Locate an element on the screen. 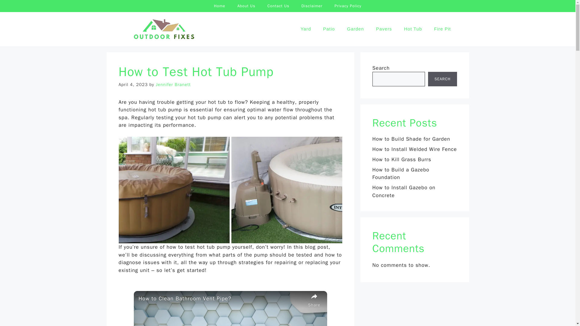  Contact Us is located at coordinates (278, 6).